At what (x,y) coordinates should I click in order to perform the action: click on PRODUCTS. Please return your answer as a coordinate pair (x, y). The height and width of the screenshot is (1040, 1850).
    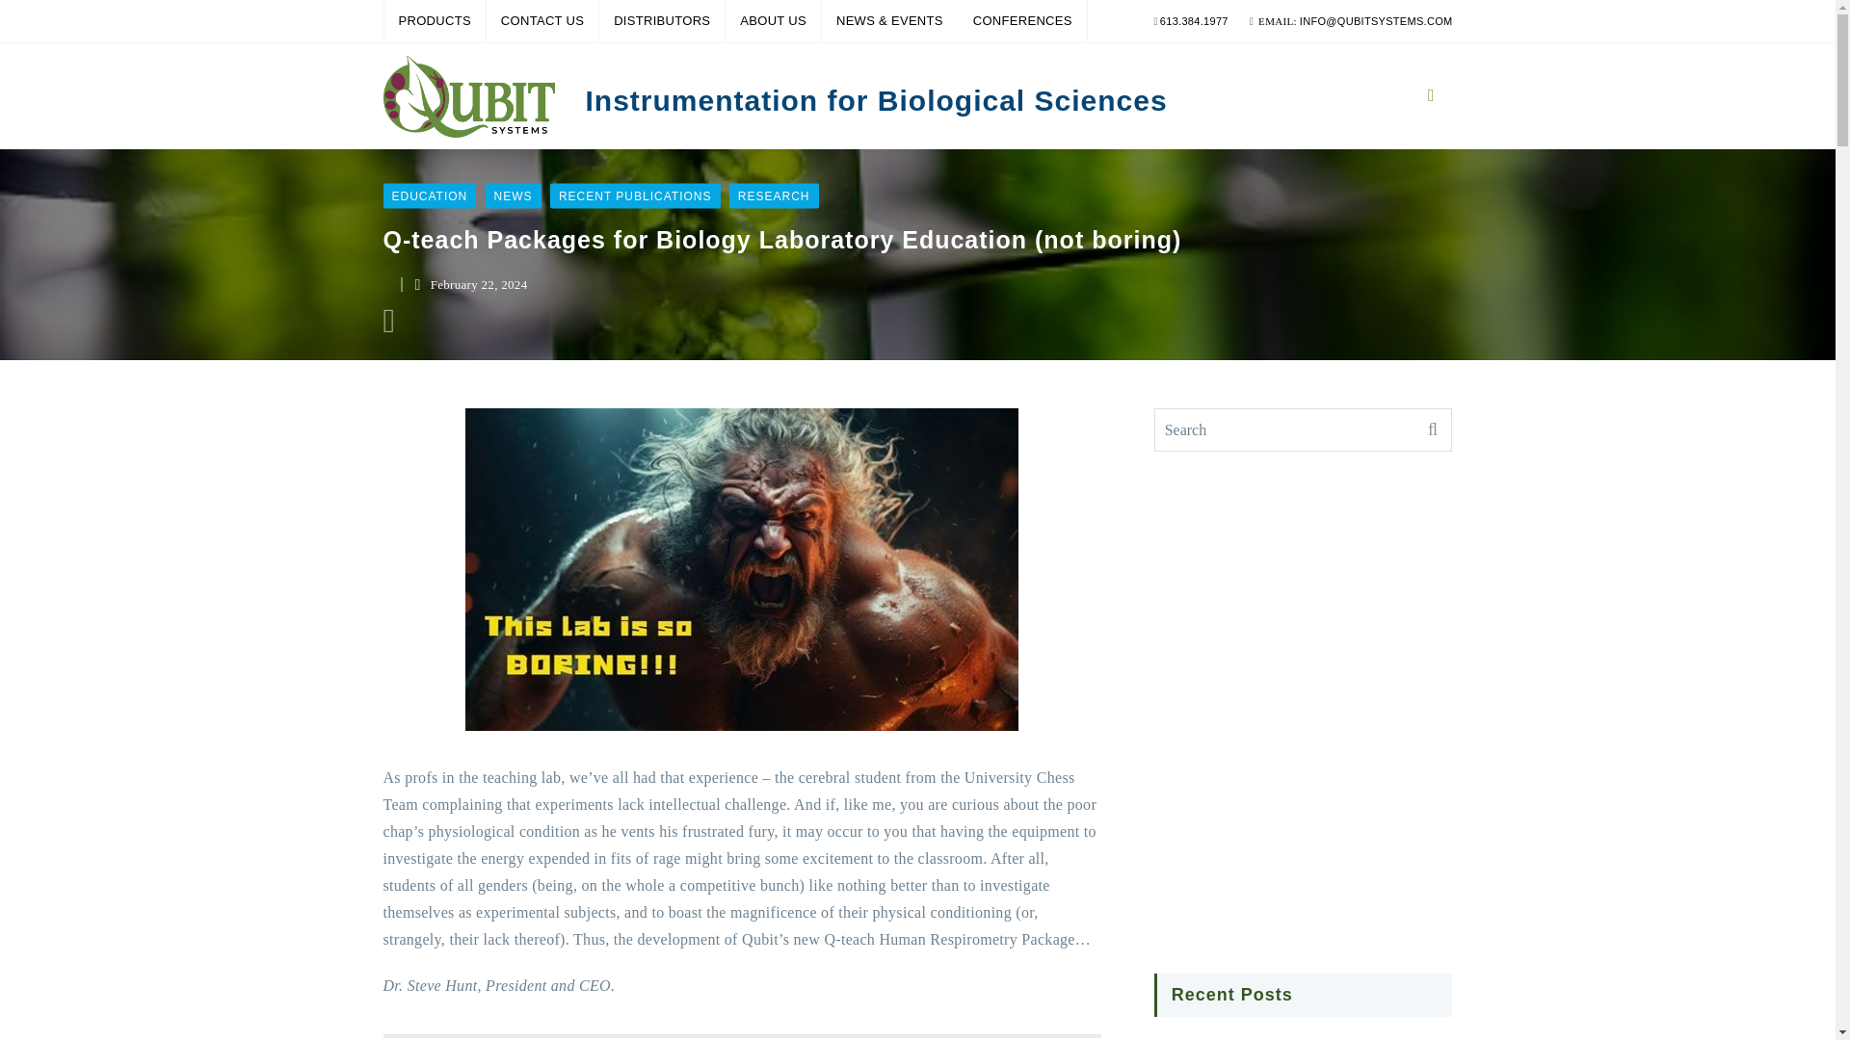
    Looking at the image, I should click on (434, 21).